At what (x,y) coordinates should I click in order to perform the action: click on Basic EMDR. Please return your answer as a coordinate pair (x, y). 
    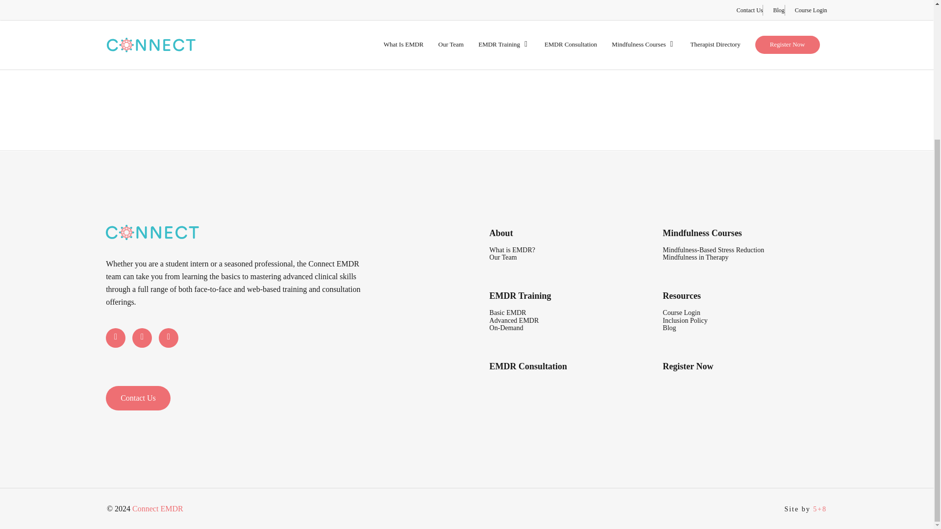
    Looking at the image, I should click on (508, 313).